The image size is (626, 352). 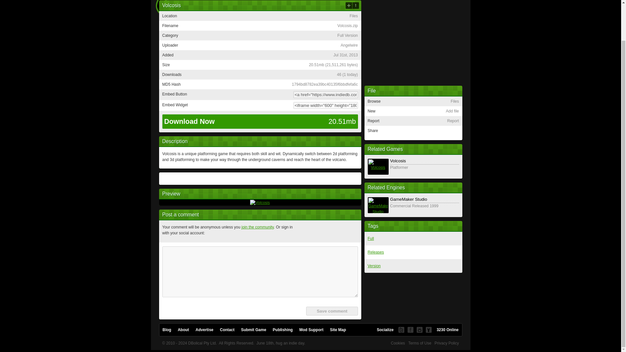 What do you see at coordinates (349, 5) in the screenshot?
I see `Add file` at bounding box center [349, 5].